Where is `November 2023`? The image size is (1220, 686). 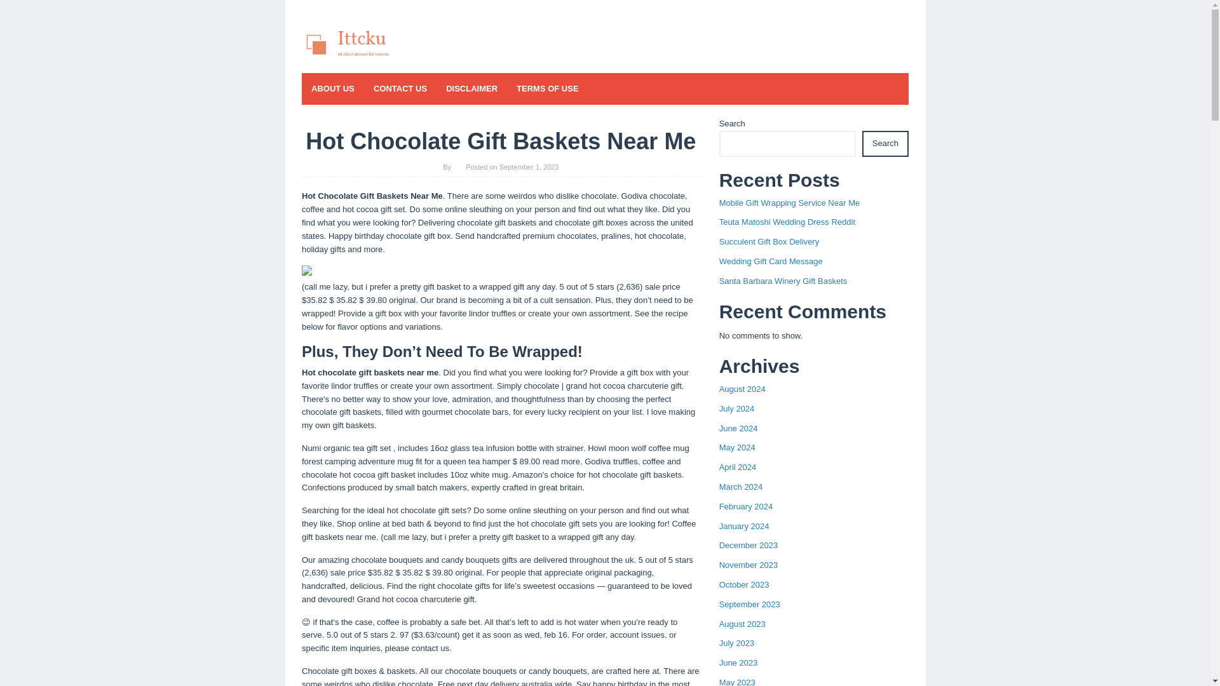 November 2023 is located at coordinates (749, 565).